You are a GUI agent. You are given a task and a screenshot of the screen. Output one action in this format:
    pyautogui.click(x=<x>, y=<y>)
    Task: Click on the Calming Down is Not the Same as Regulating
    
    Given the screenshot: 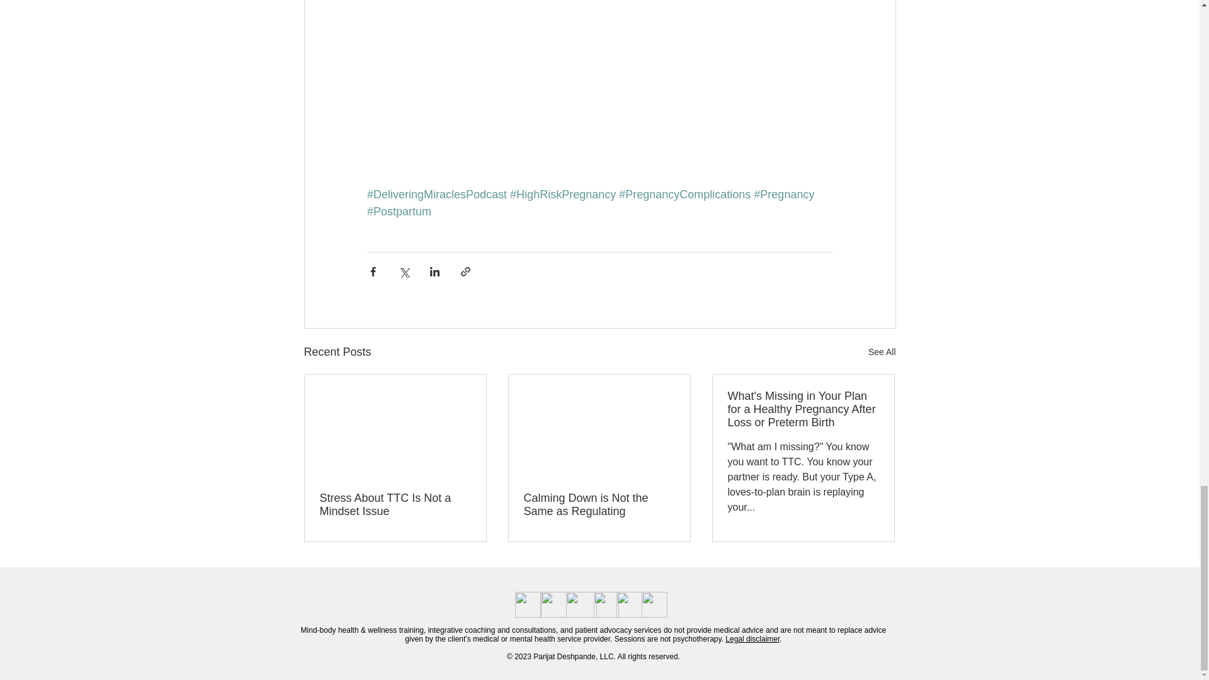 What is the action you would take?
    pyautogui.click(x=599, y=504)
    